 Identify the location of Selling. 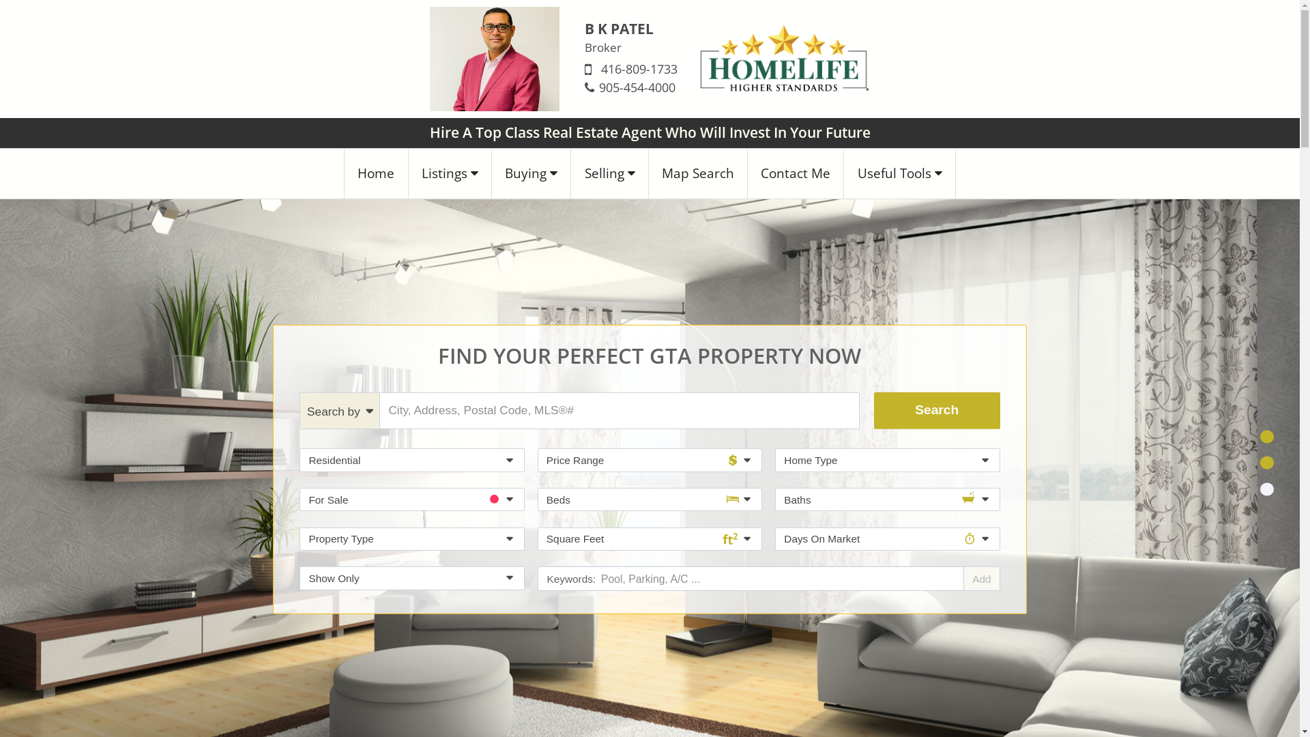
(610, 173).